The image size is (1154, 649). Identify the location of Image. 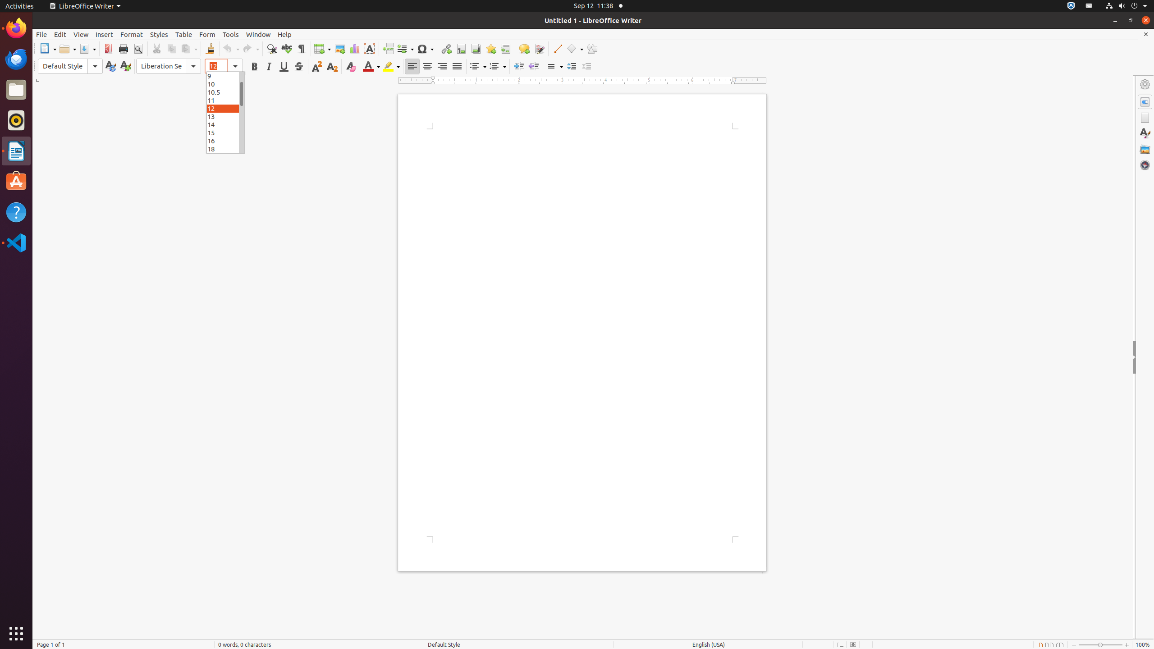
(340, 49).